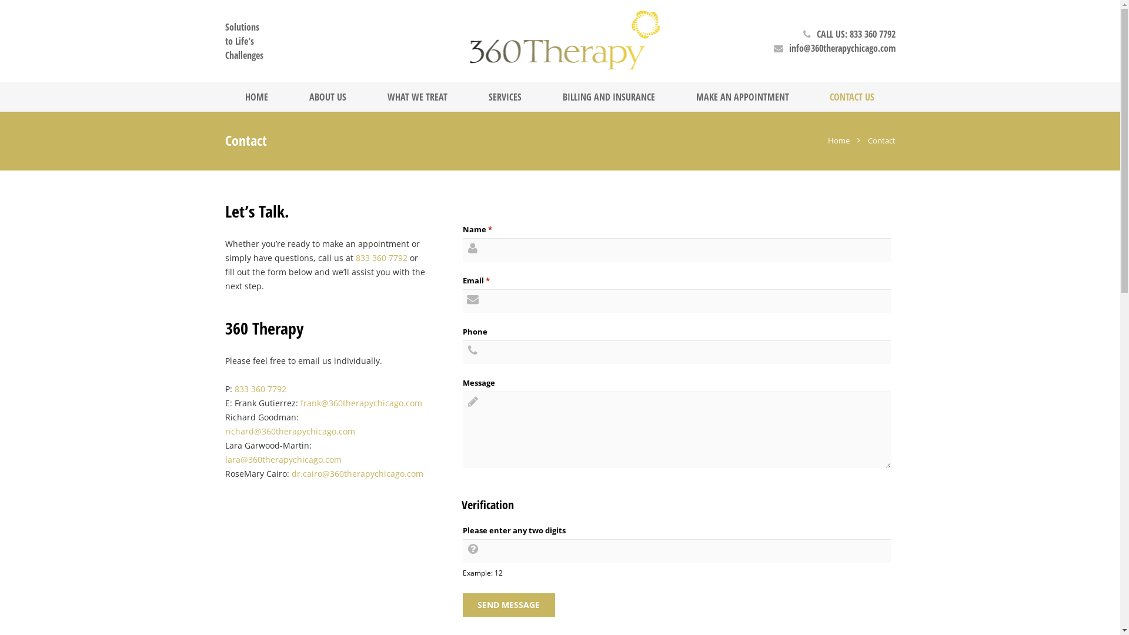  Describe the element at coordinates (609, 97) in the screenshot. I see `BILLING AND INSURANCE` at that location.